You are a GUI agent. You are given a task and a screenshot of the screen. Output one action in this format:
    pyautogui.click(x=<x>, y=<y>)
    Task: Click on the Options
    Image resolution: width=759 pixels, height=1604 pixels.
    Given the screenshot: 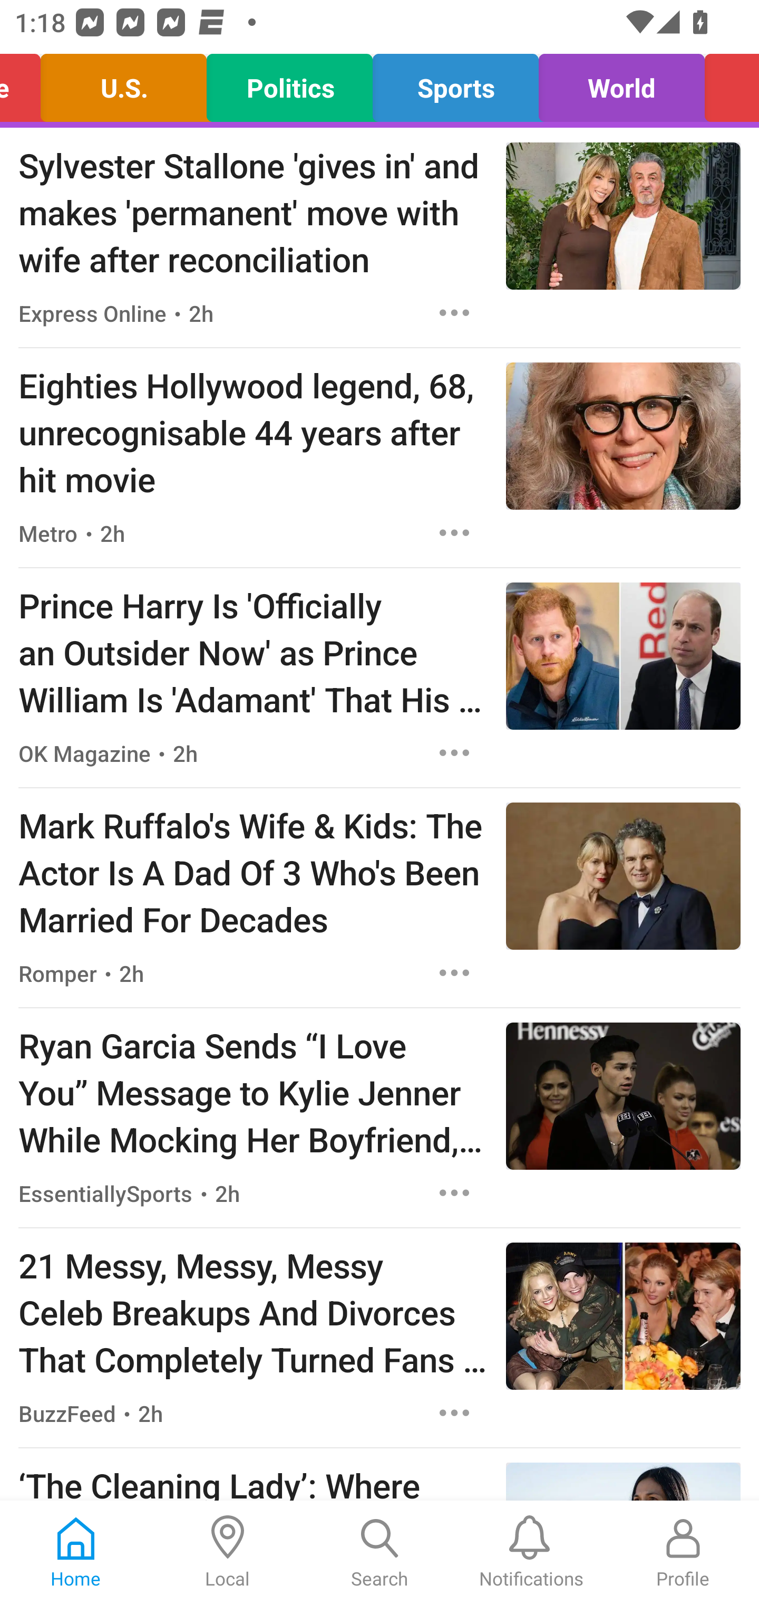 What is the action you would take?
    pyautogui.click(x=454, y=1194)
    